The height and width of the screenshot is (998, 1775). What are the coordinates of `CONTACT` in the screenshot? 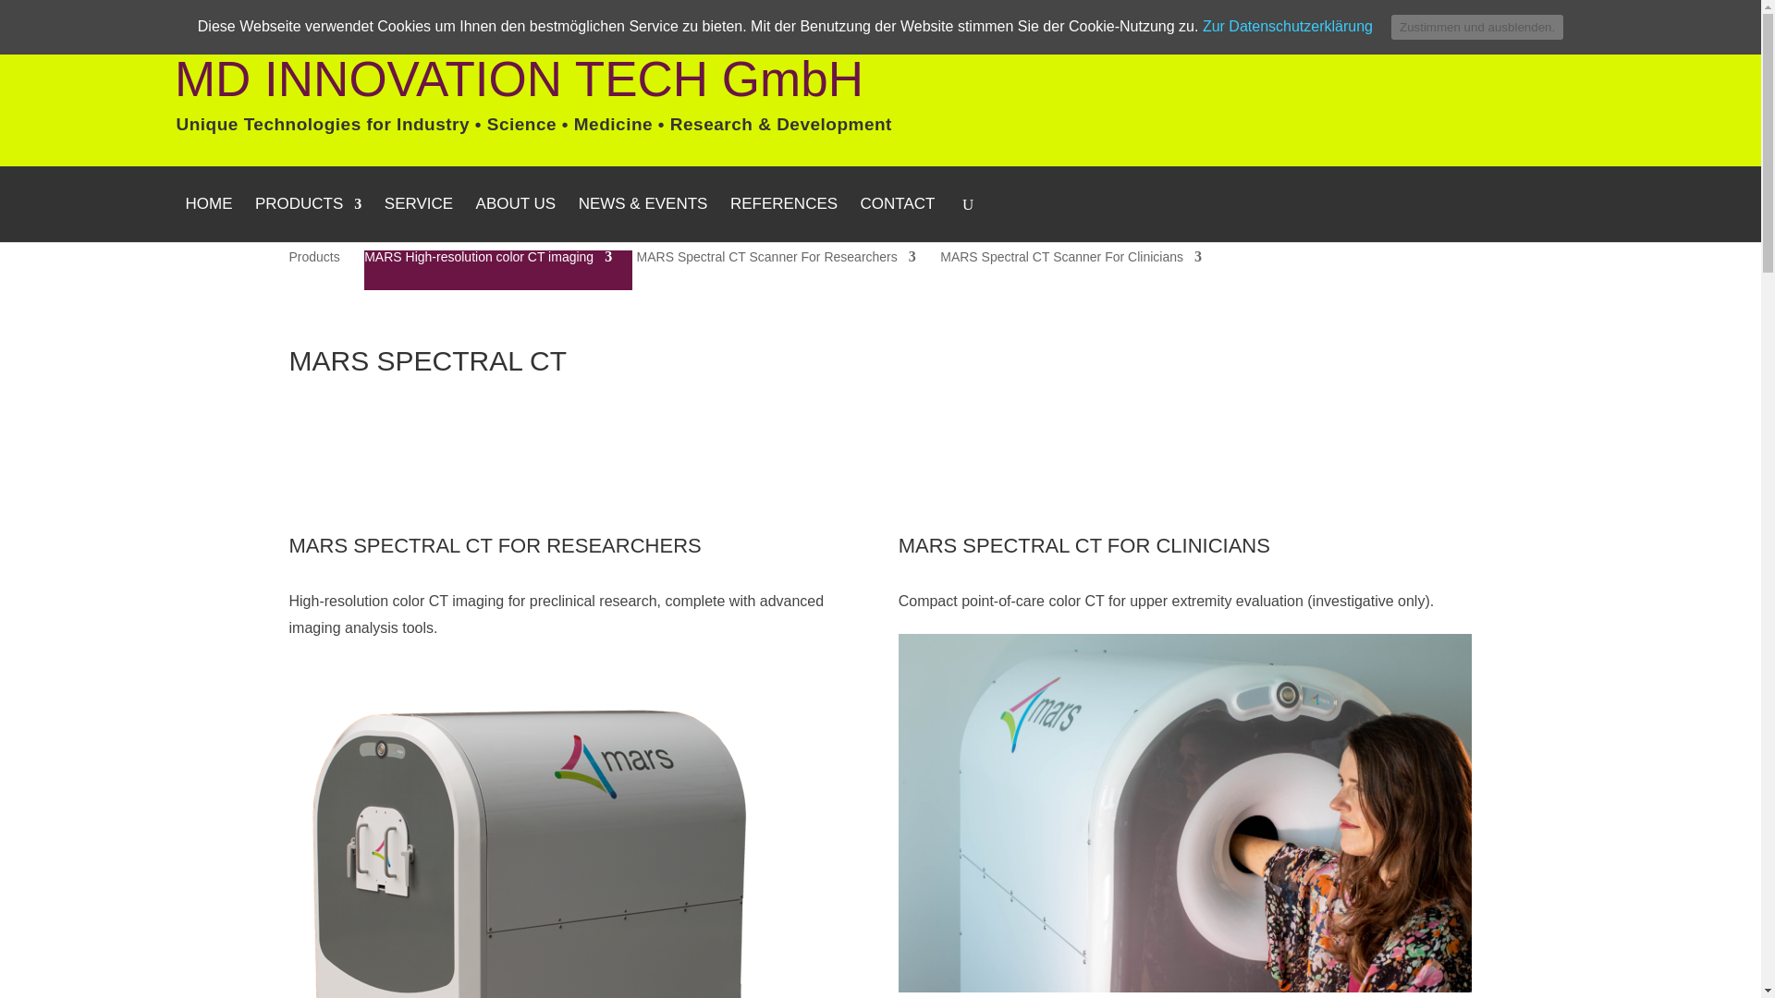 It's located at (898, 220).